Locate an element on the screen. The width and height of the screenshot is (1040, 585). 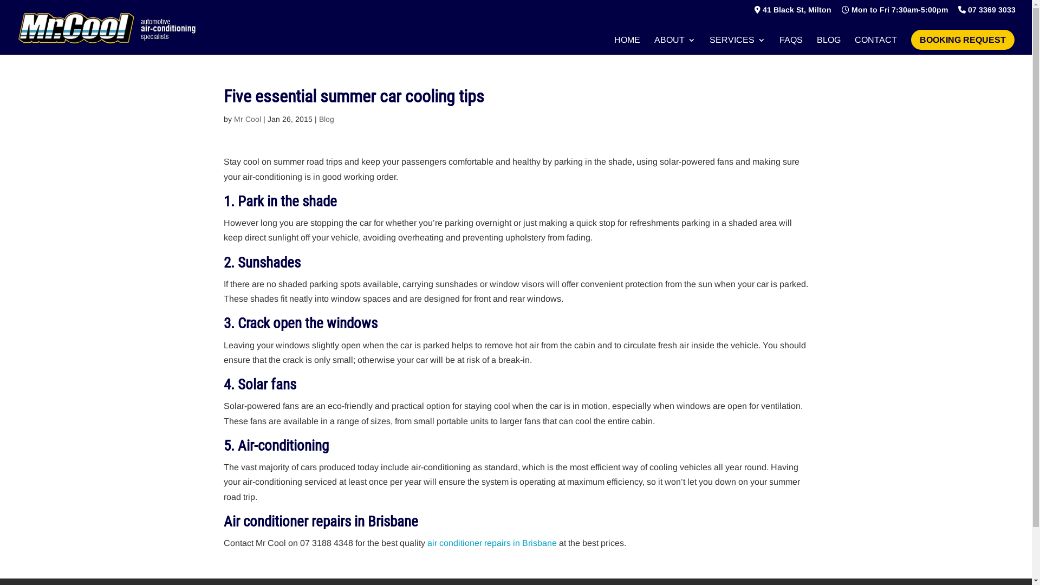
BLOG is located at coordinates (829, 45).